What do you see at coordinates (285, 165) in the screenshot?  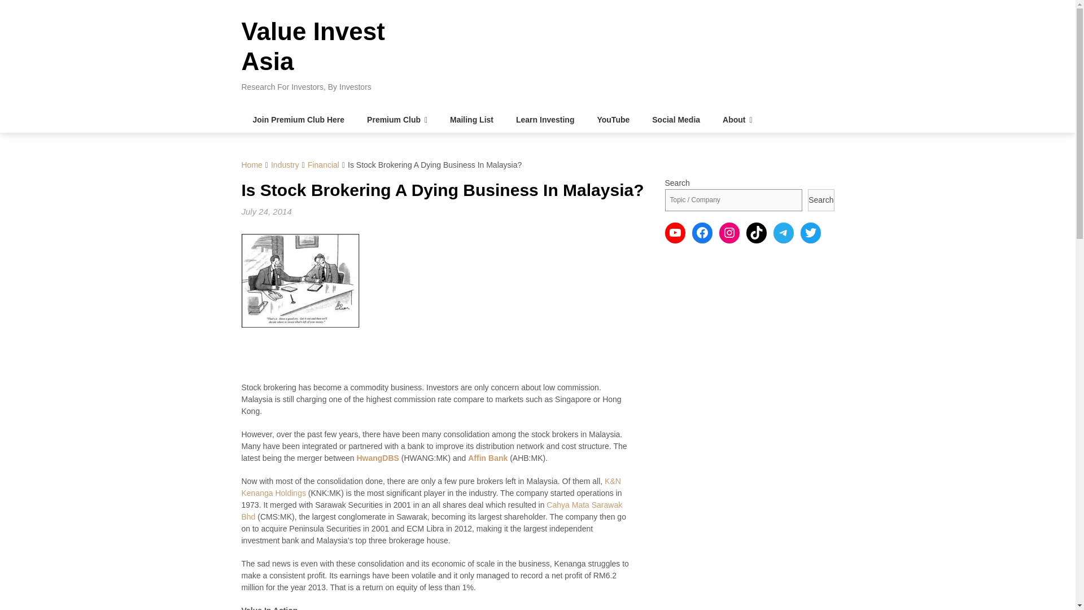 I see `Industry` at bounding box center [285, 165].